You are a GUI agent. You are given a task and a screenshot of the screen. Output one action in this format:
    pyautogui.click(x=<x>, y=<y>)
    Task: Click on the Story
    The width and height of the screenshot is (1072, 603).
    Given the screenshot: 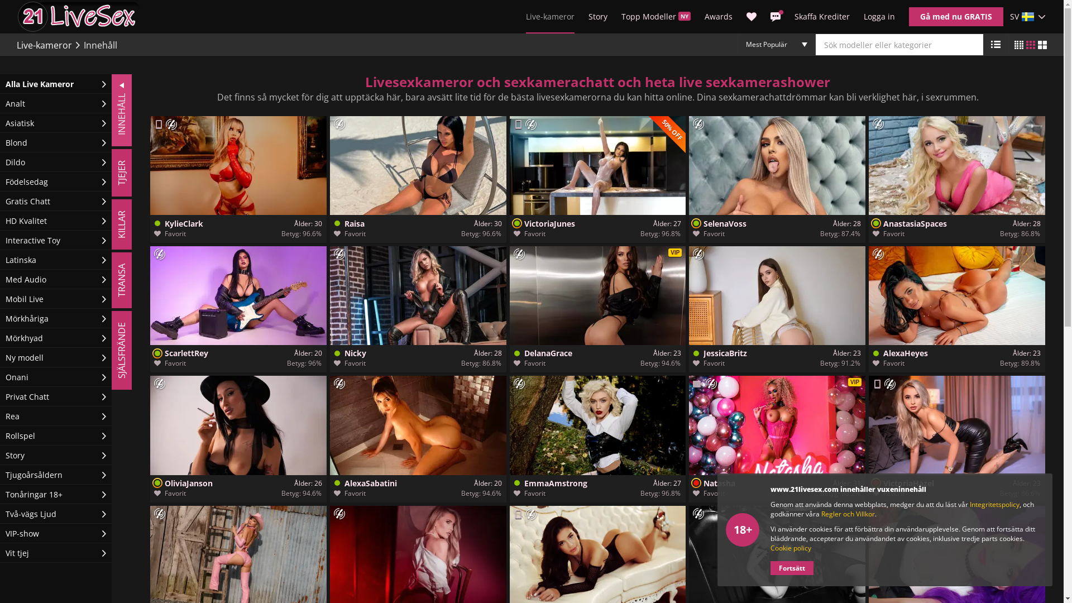 What is the action you would take?
    pyautogui.click(x=598, y=17)
    